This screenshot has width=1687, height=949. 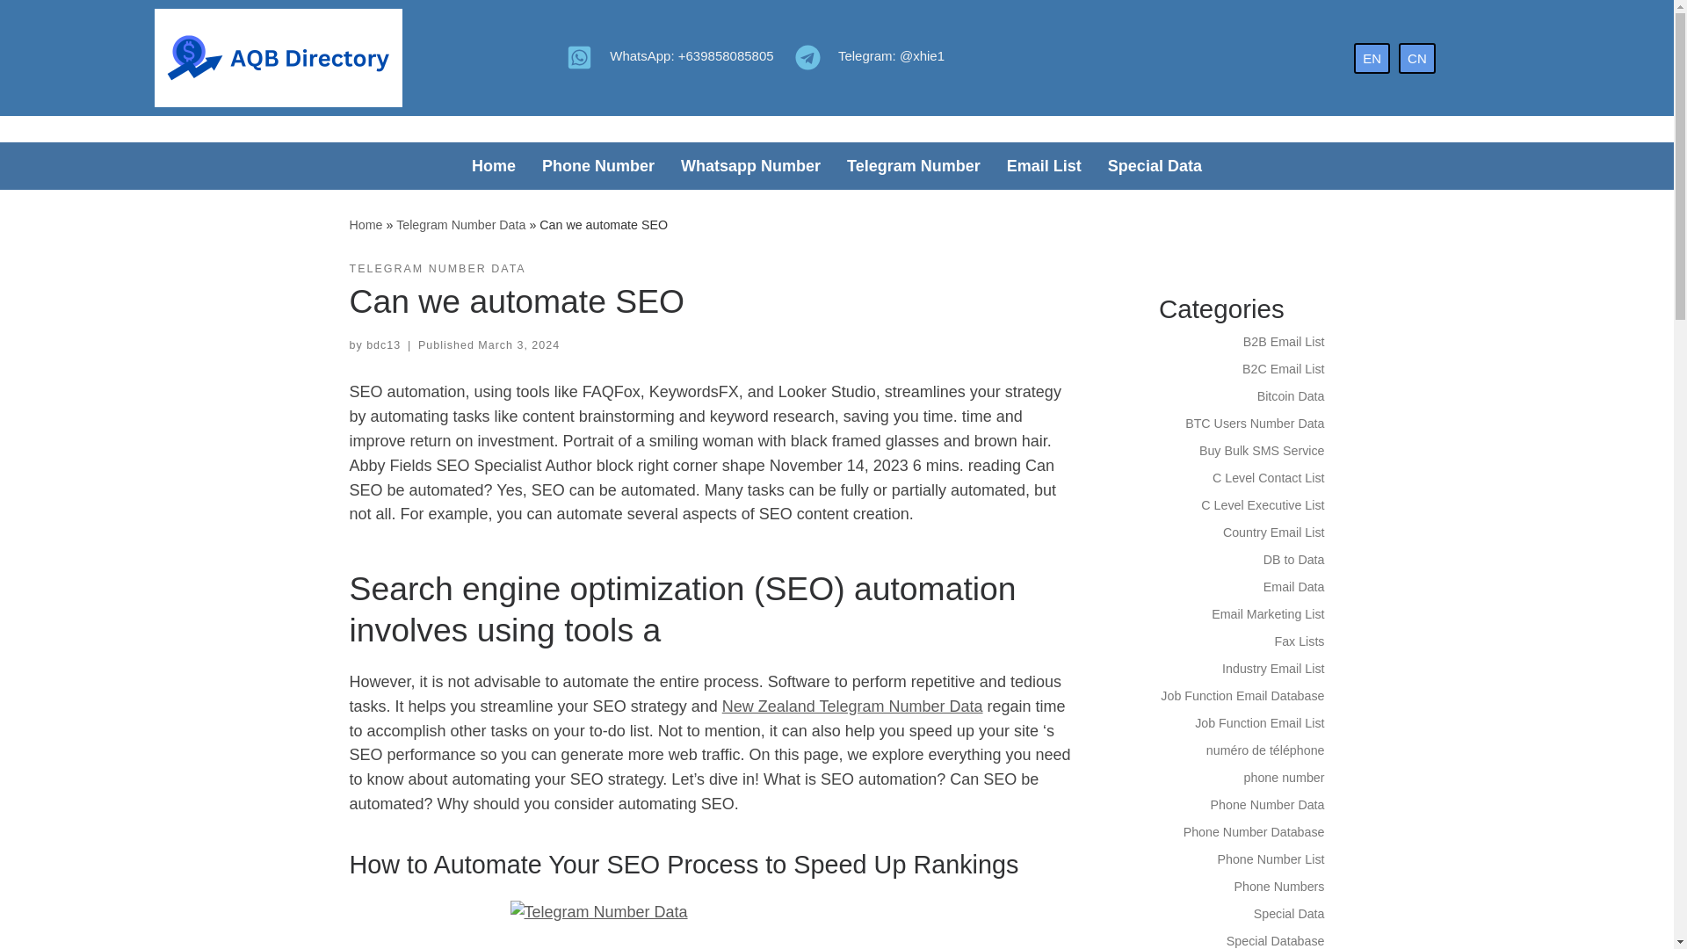 I want to click on Telegram Number Data, so click(x=460, y=225).